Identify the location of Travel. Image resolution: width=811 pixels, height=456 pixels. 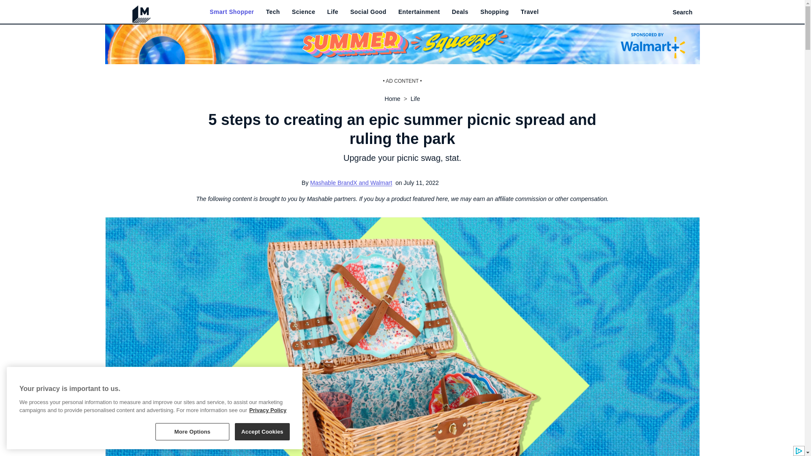
(530, 12).